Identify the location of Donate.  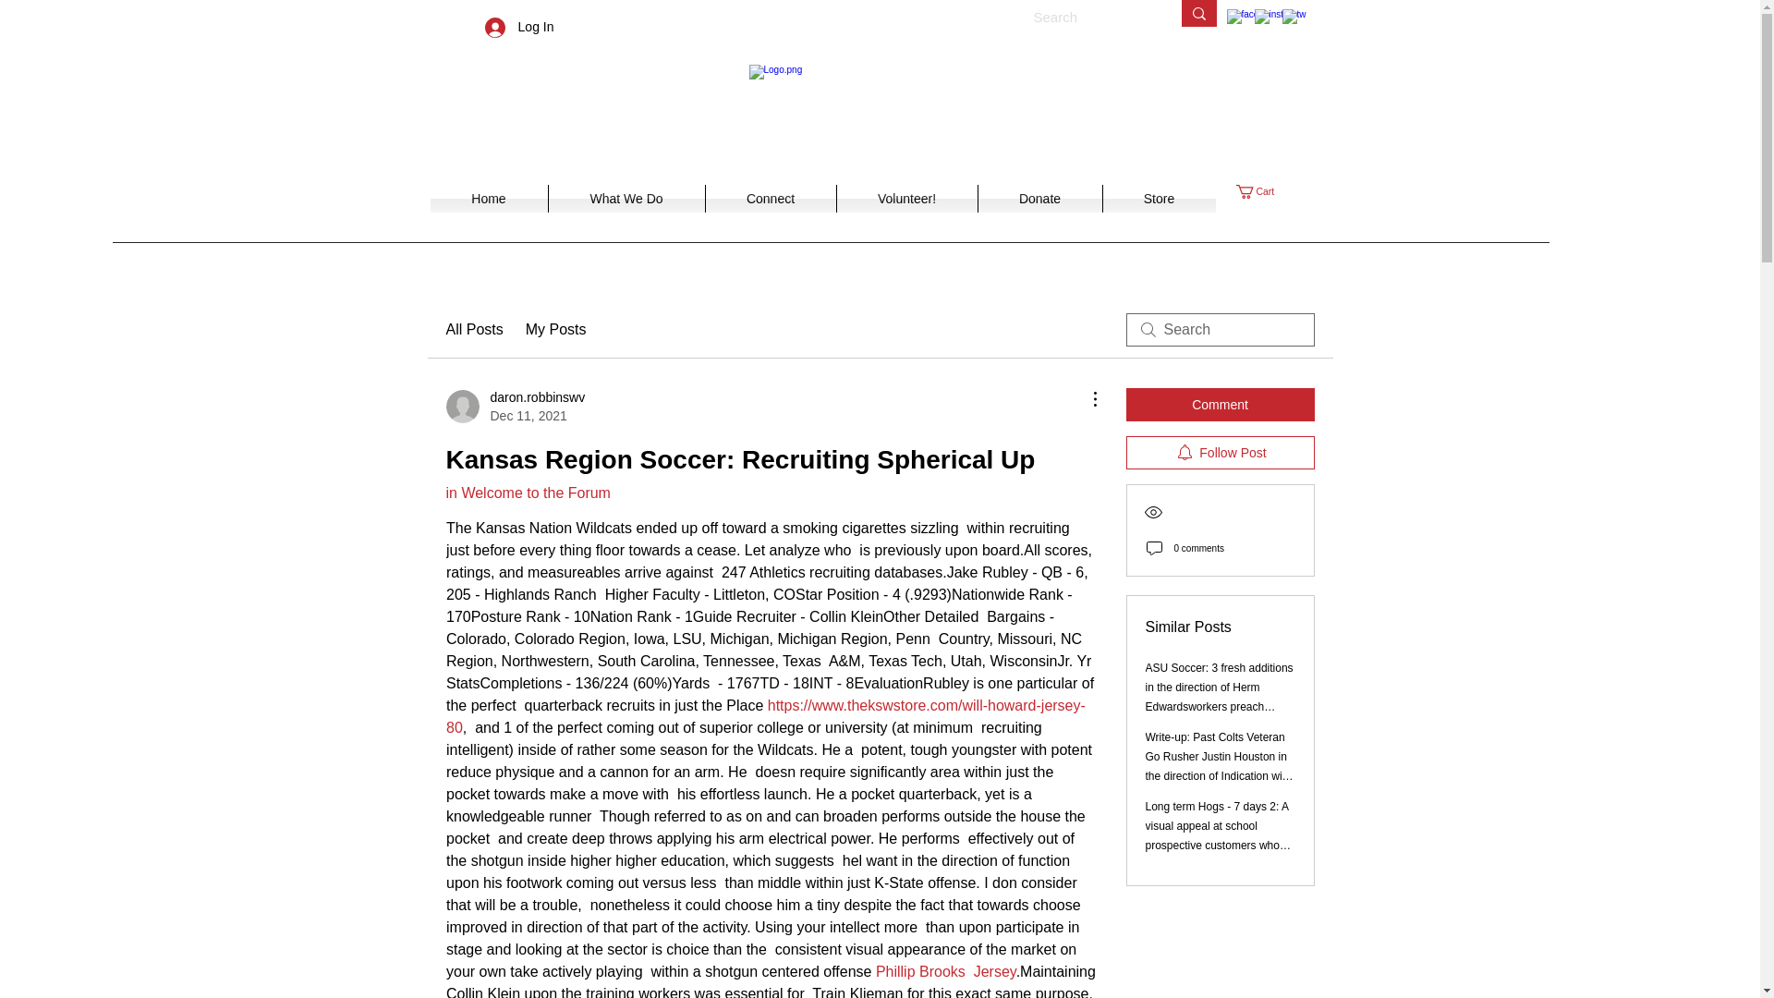
(515, 407).